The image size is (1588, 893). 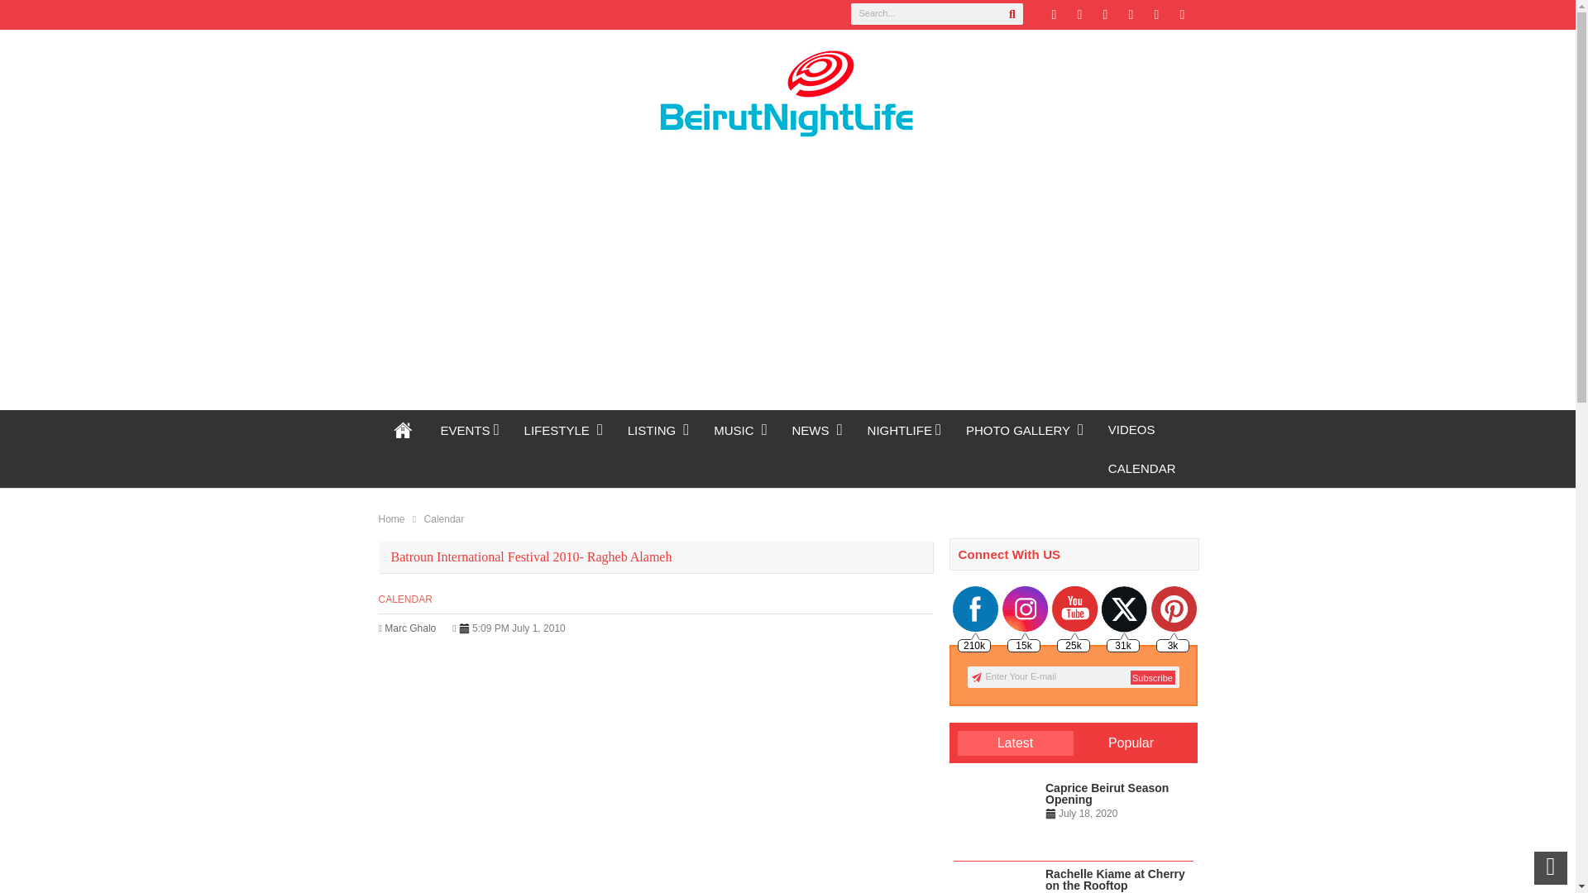 What do you see at coordinates (936, 14) in the screenshot?
I see `Search...` at bounding box center [936, 14].